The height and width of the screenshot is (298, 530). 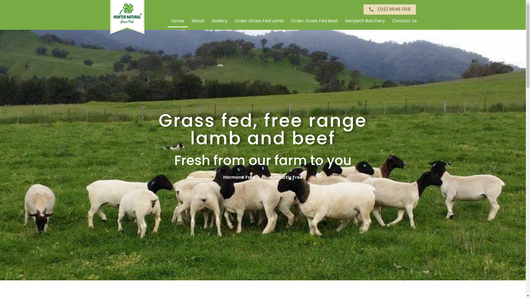 What do you see at coordinates (198, 21) in the screenshot?
I see `About` at bounding box center [198, 21].